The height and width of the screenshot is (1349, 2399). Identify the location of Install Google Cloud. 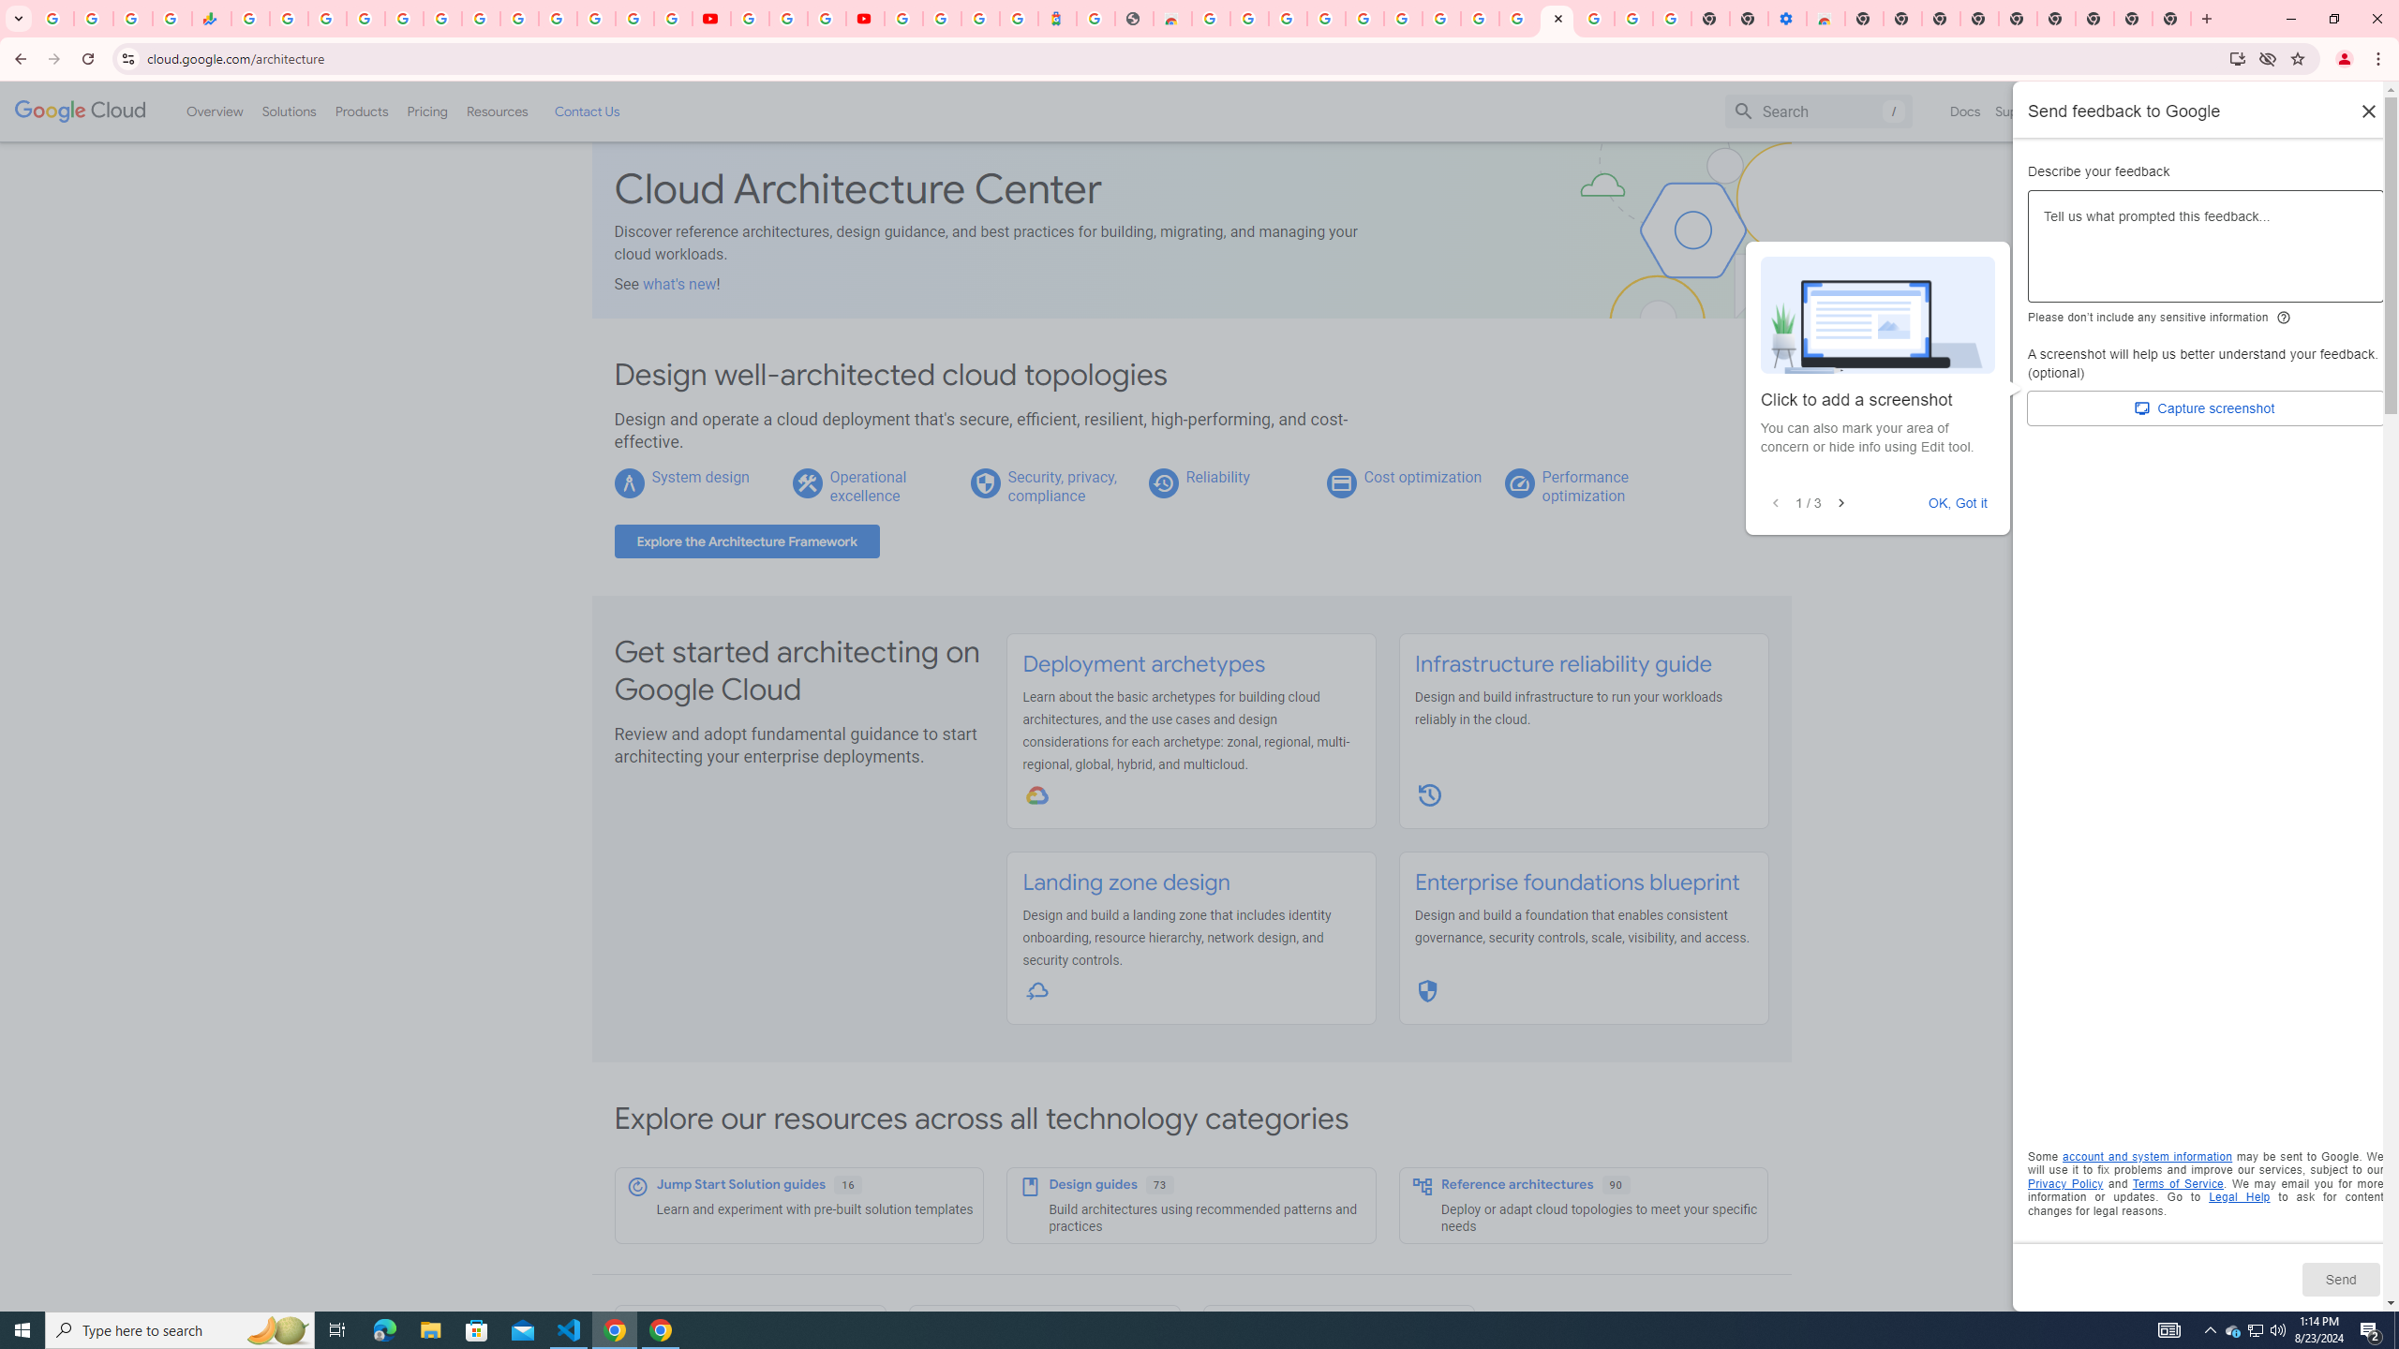
(2238, 58).